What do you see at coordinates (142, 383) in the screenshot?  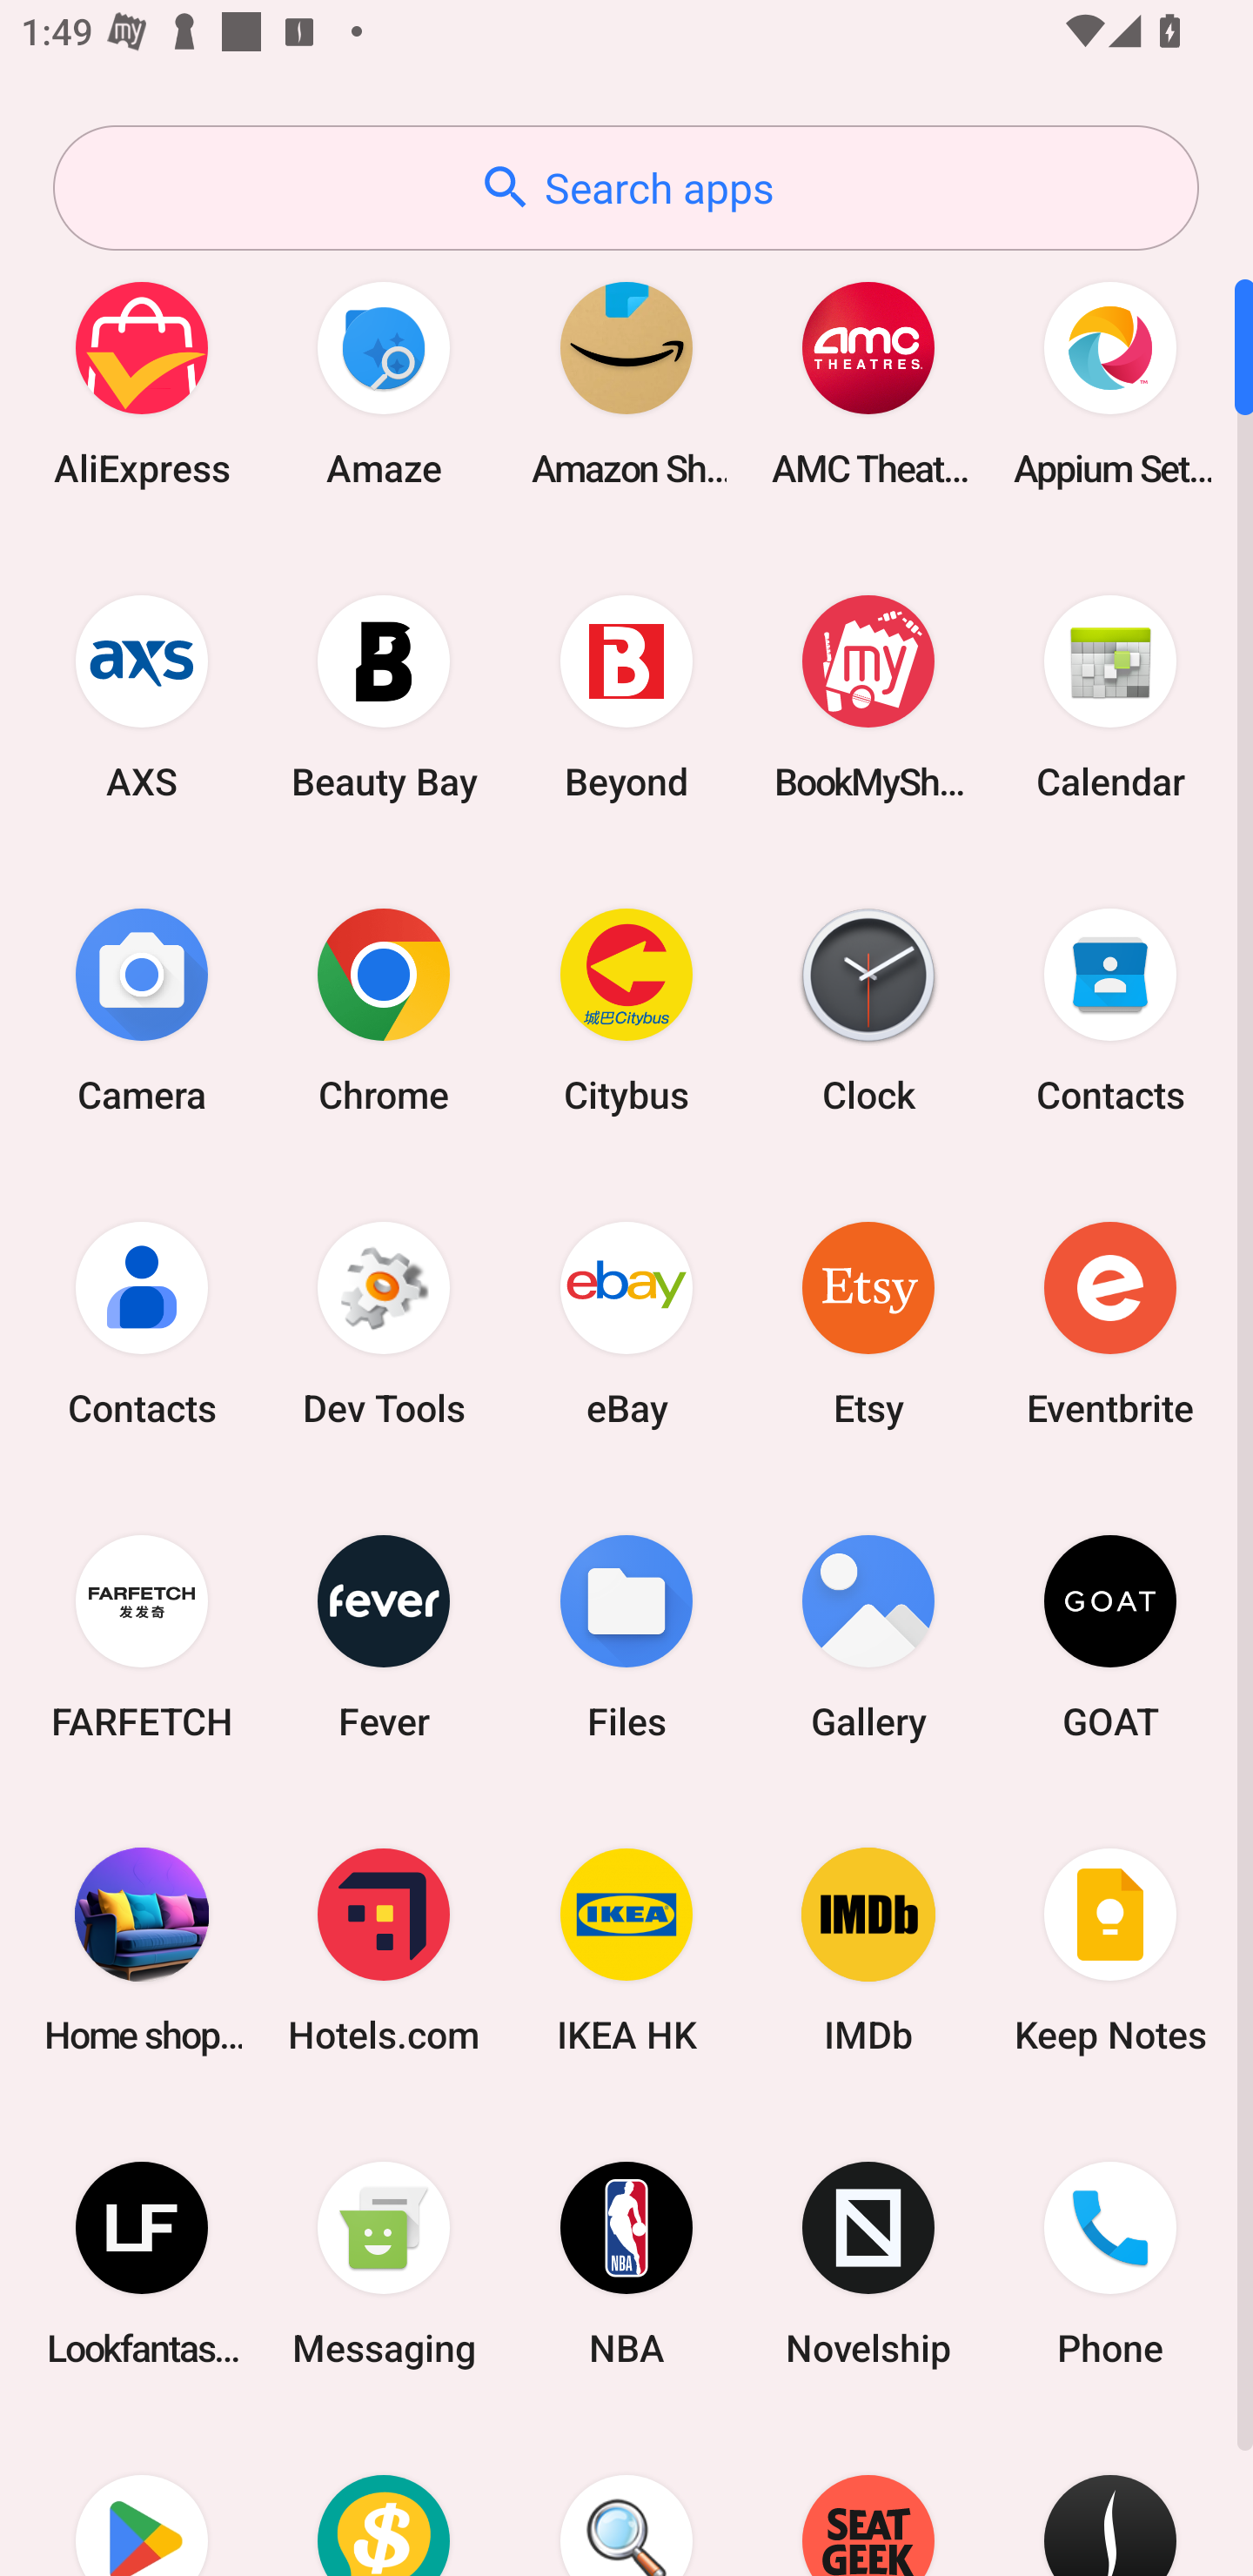 I see `AliExpress` at bounding box center [142, 383].